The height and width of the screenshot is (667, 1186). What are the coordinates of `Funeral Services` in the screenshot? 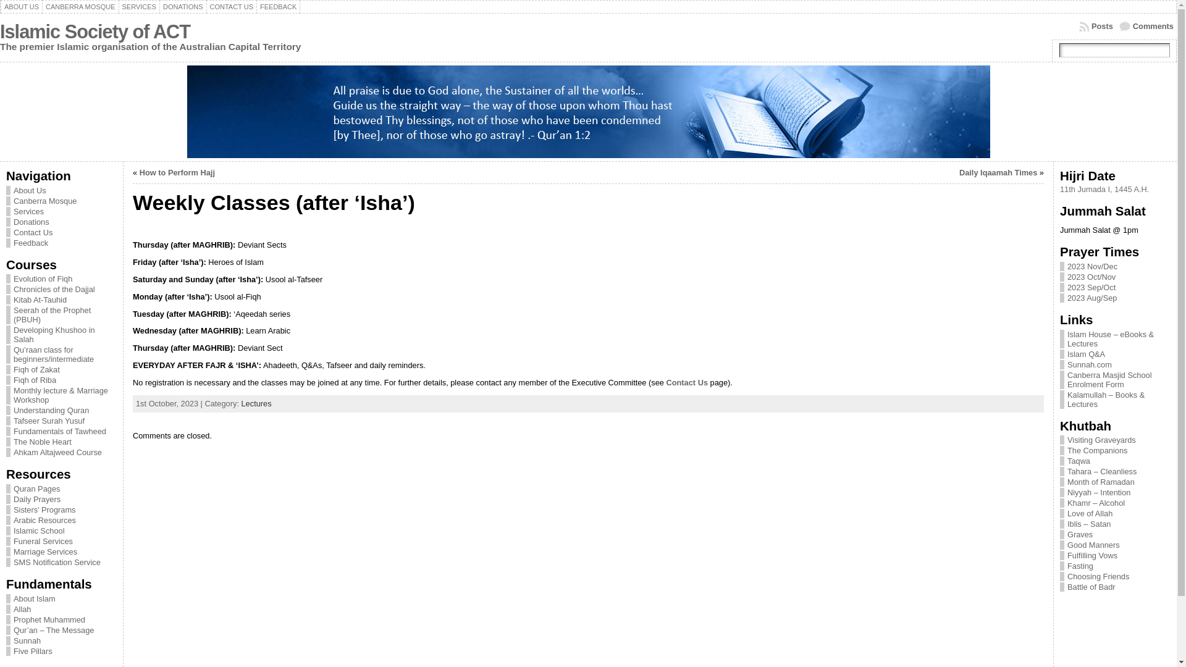 It's located at (62, 541).